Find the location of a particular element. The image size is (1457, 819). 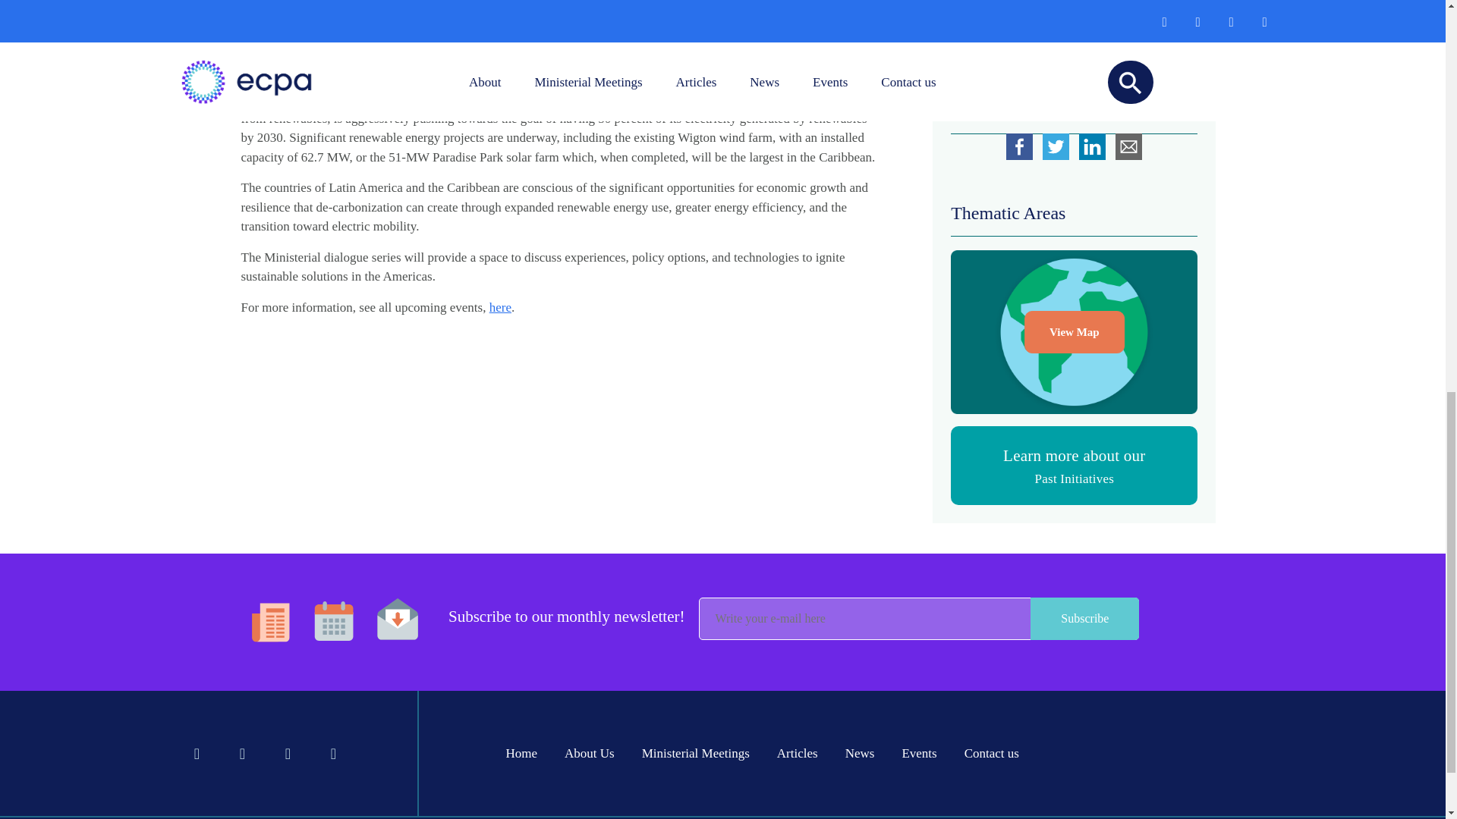

twitter is located at coordinates (1056, 146).